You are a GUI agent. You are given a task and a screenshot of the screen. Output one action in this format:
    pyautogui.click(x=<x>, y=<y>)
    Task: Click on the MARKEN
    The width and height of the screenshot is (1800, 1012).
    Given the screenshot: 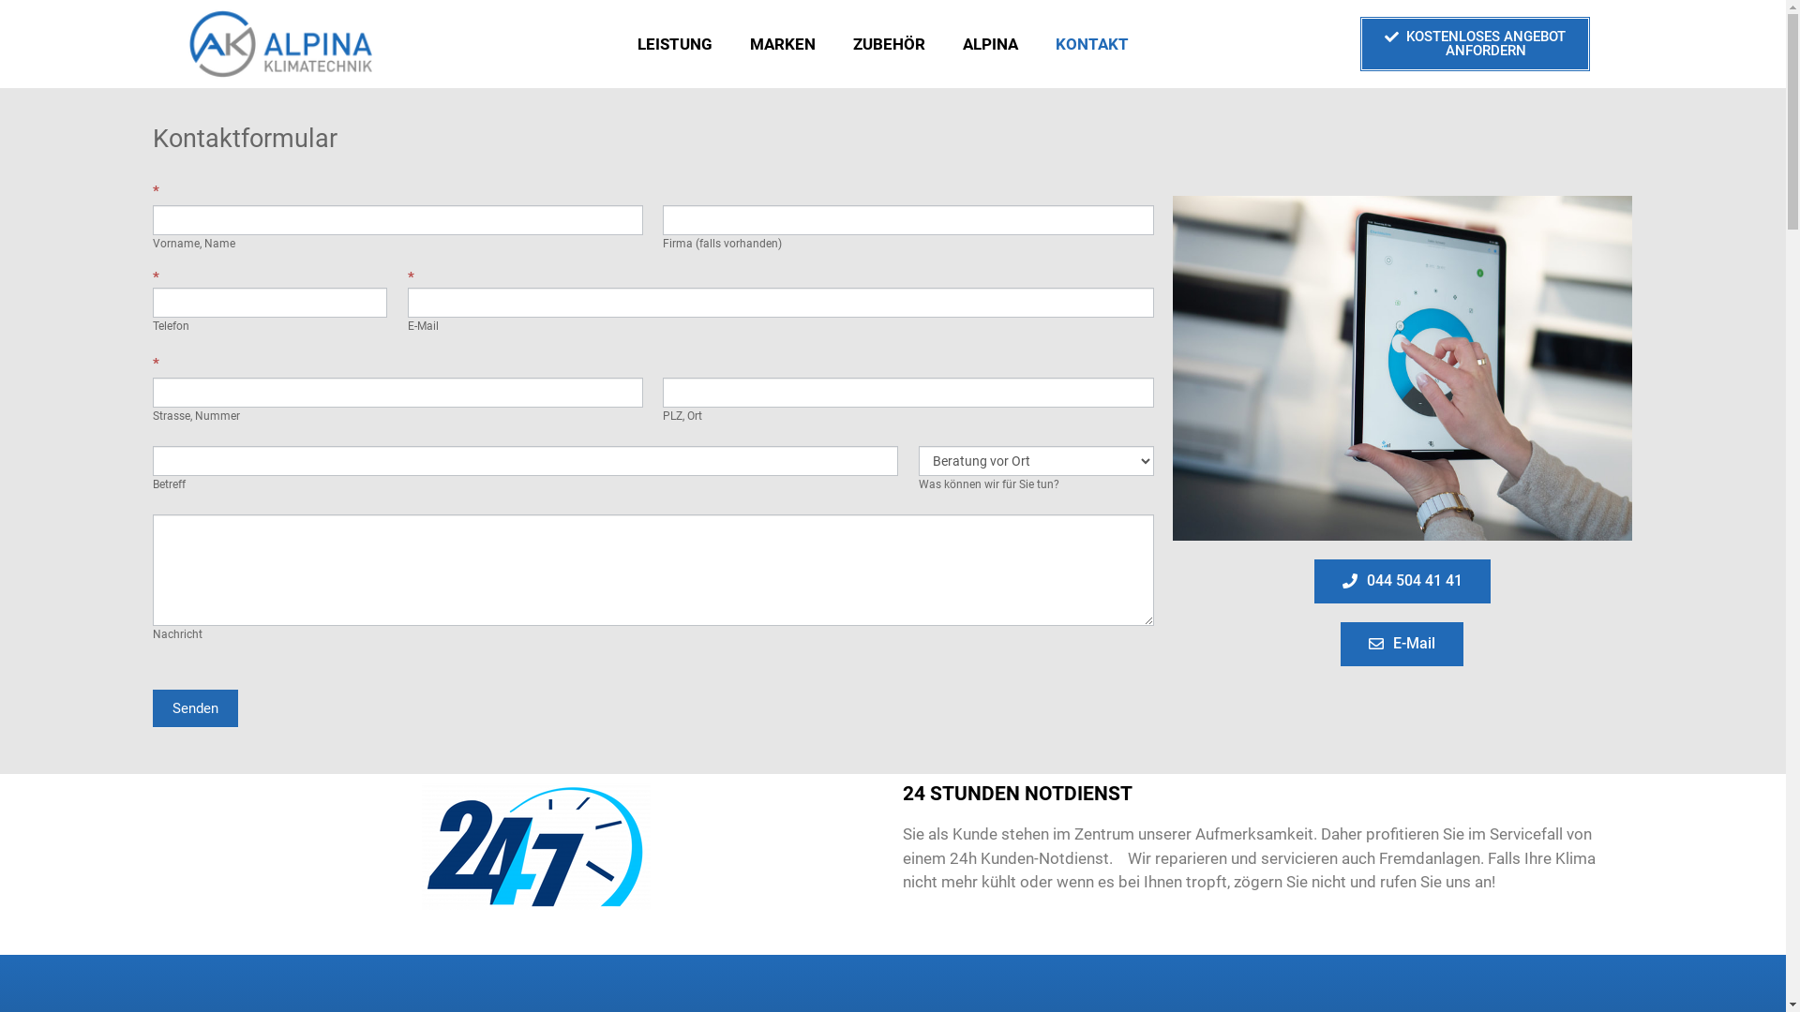 What is the action you would take?
    pyautogui.click(x=783, y=44)
    